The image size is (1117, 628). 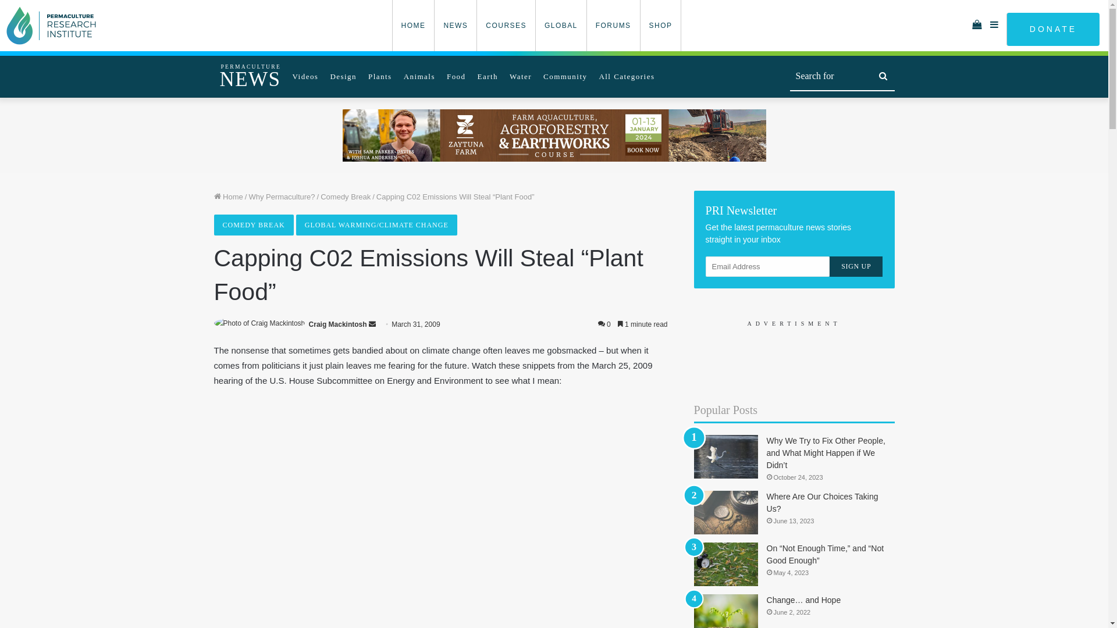 What do you see at coordinates (795, 361) in the screenshot?
I see `Advertisement` at bounding box center [795, 361].